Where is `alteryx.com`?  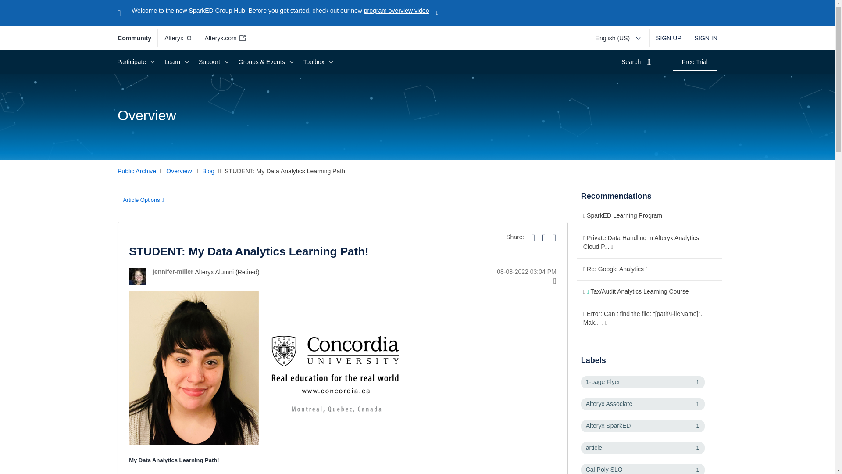
alteryx.com is located at coordinates (224, 38).